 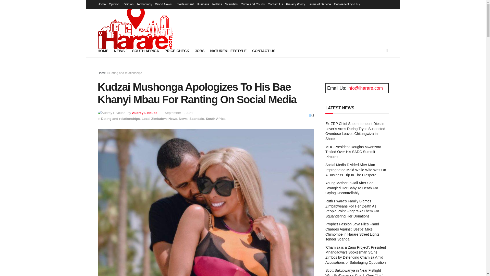 What do you see at coordinates (264, 51) in the screenshot?
I see `CONTACT US` at bounding box center [264, 51].